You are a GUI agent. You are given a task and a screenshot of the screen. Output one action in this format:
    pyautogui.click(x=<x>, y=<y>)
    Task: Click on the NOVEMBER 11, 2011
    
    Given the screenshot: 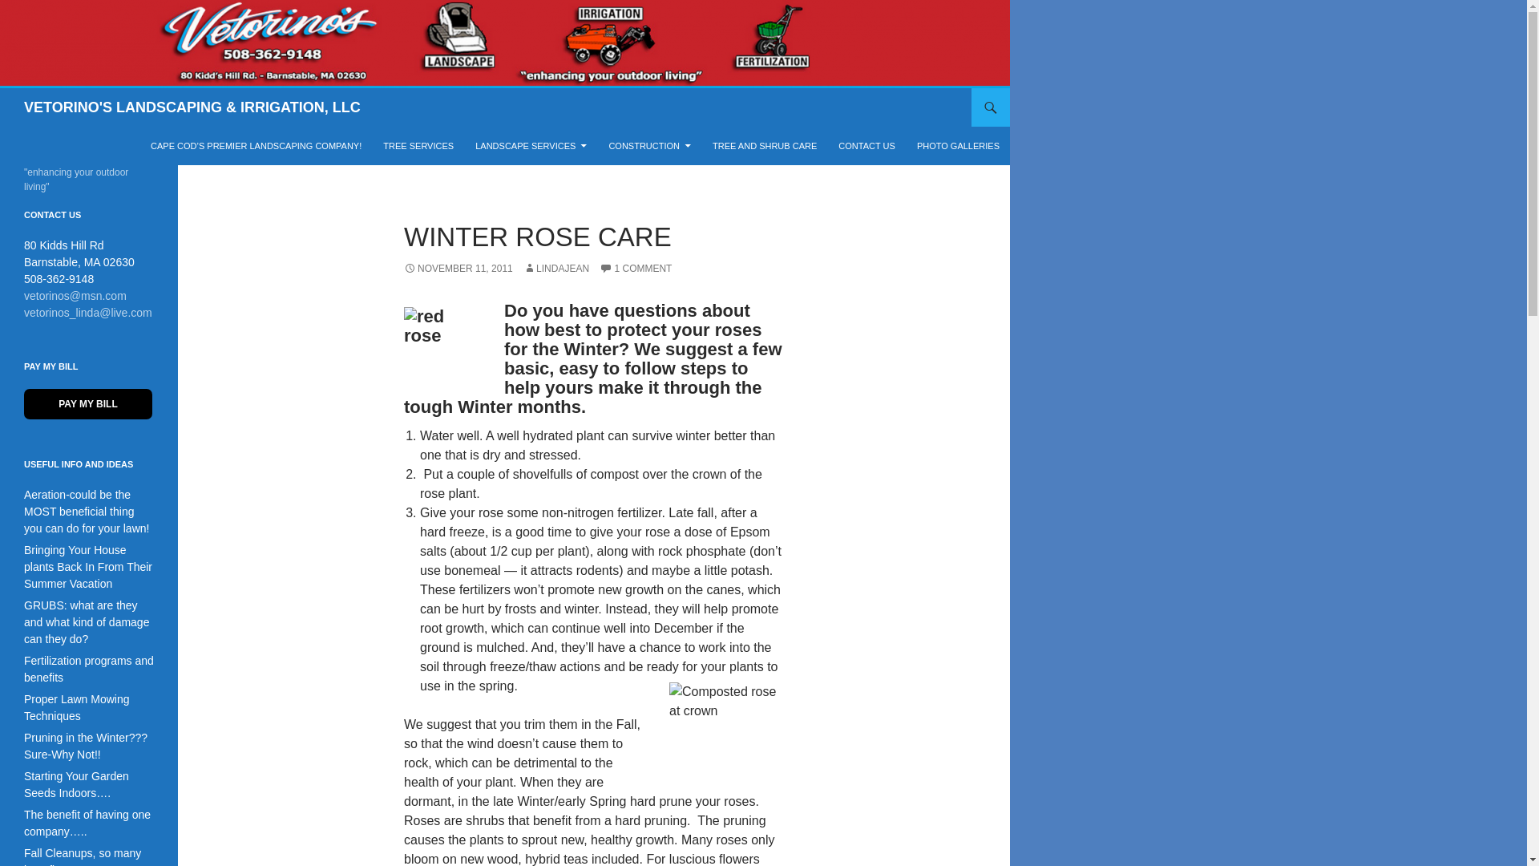 What is the action you would take?
    pyautogui.click(x=444, y=342)
    